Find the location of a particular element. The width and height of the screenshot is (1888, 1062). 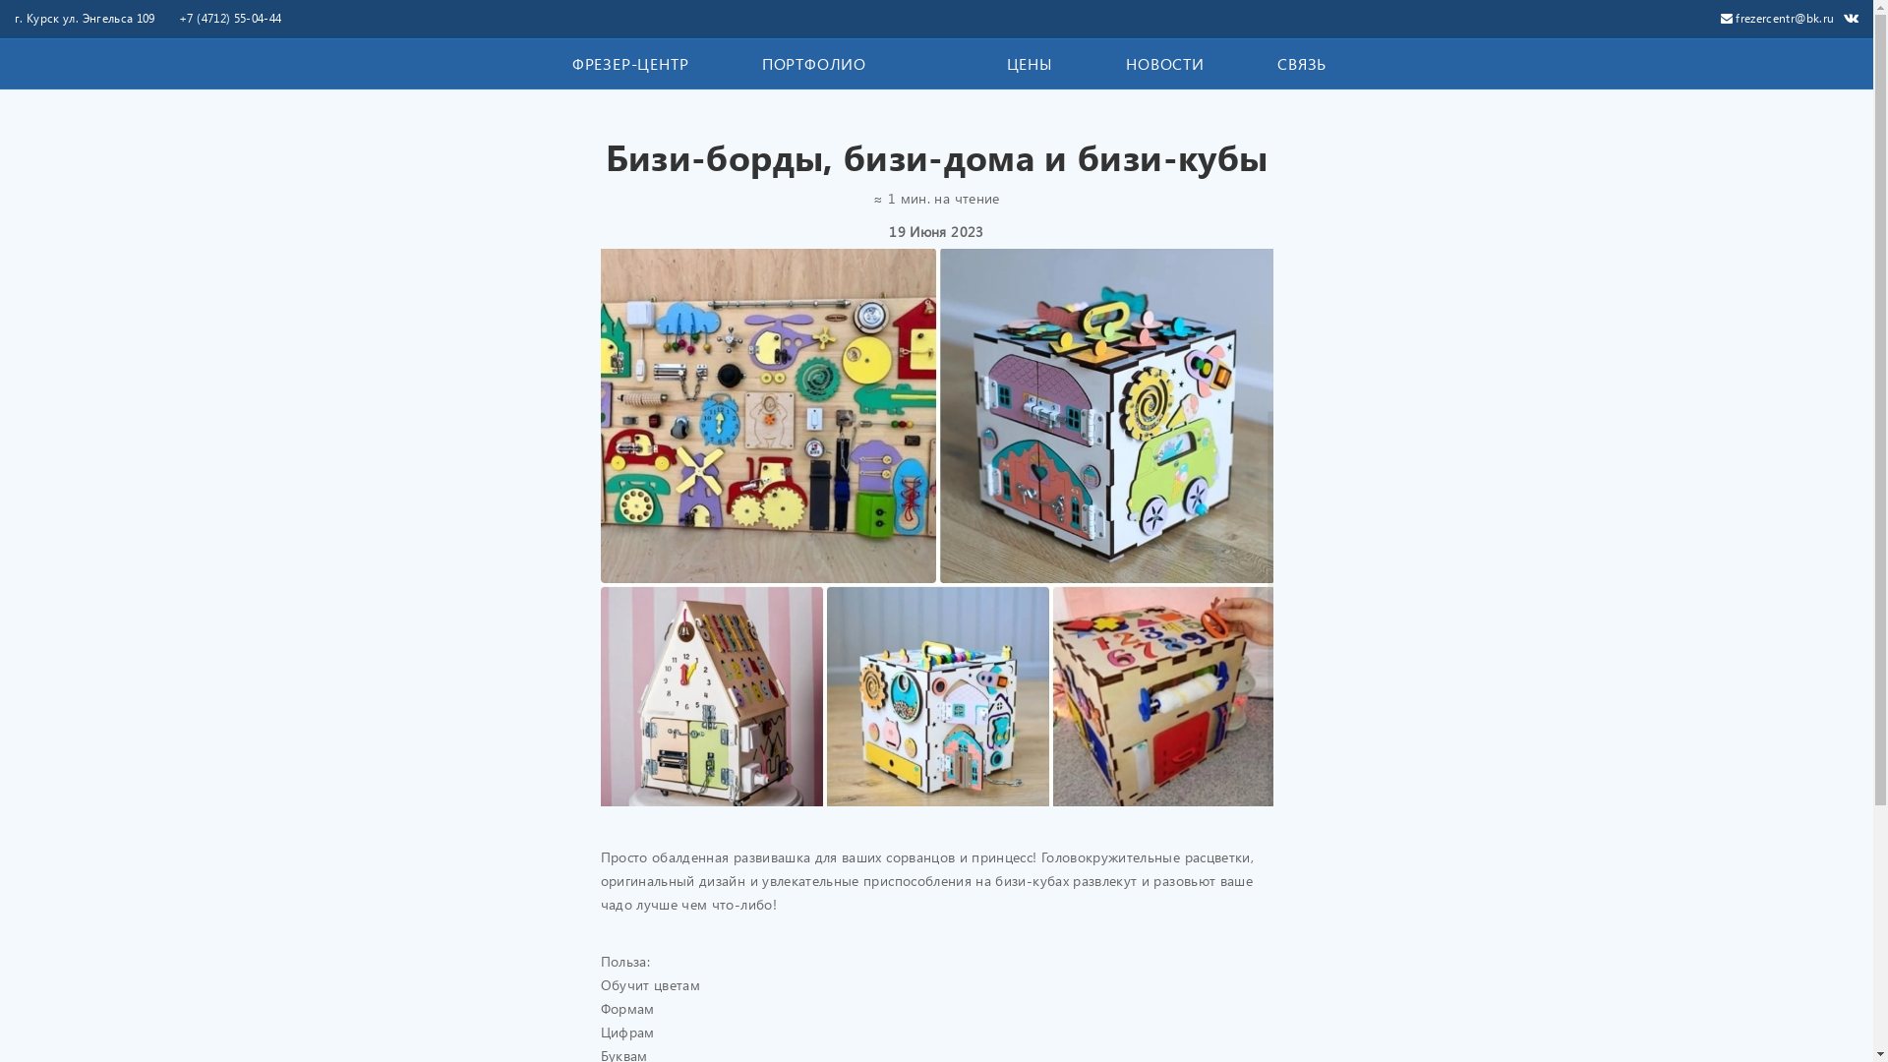

+7 (4712) 55-04-44 is located at coordinates (230, 19).